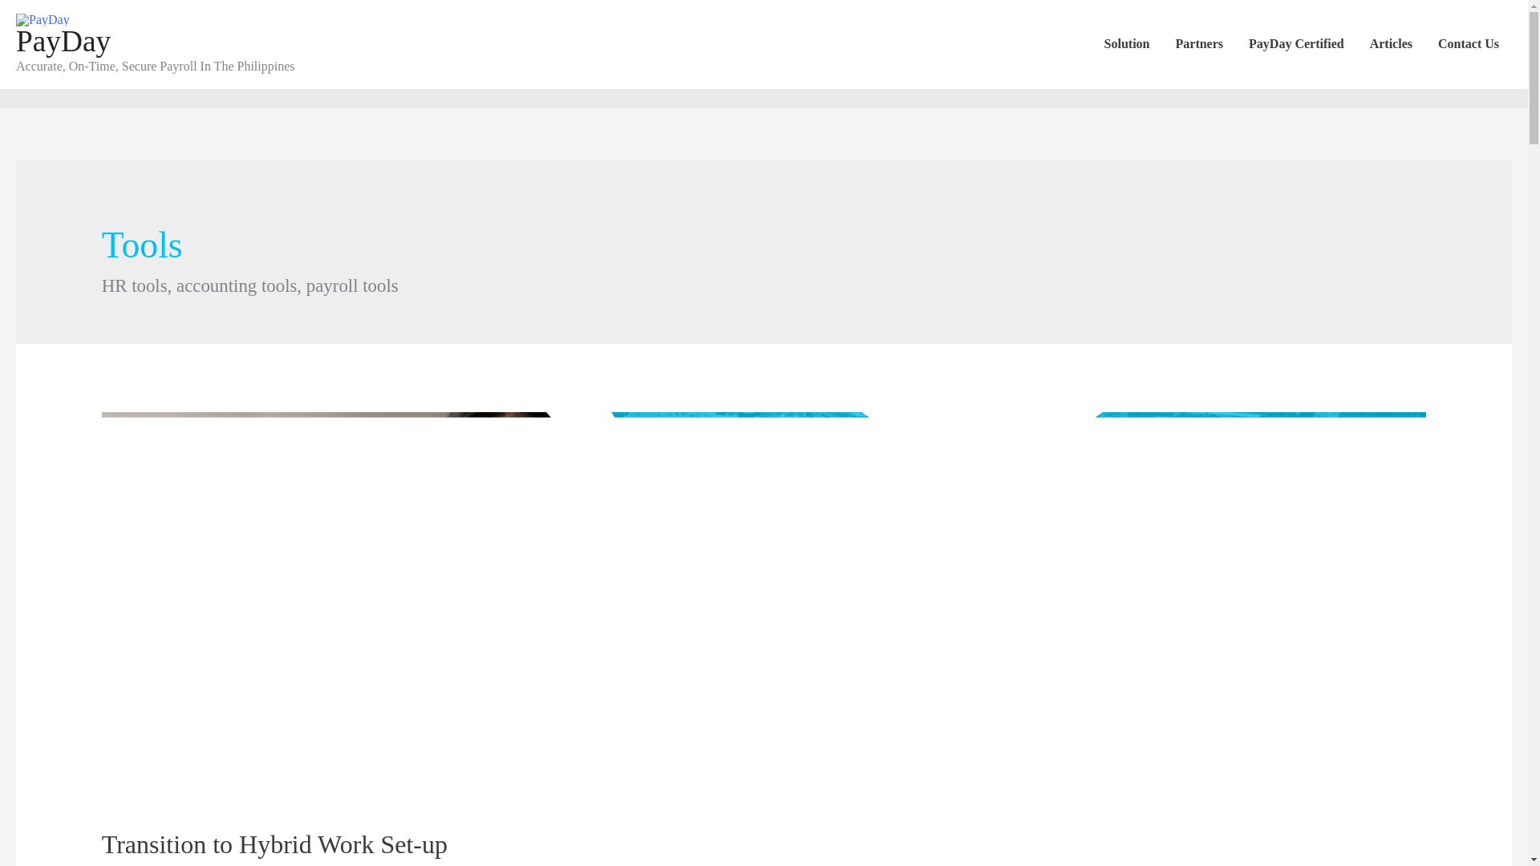 The width and height of the screenshot is (1540, 866). I want to click on Articles, so click(1391, 43).